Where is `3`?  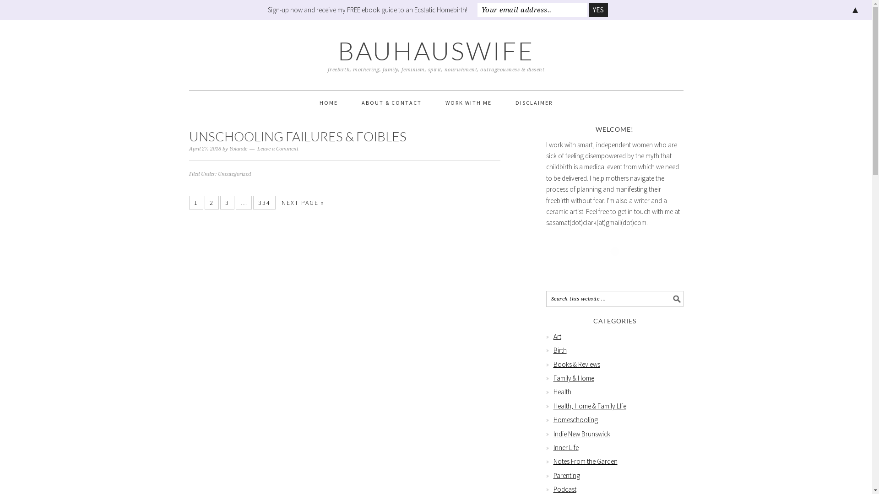
3 is located at coordinates (227, 203).